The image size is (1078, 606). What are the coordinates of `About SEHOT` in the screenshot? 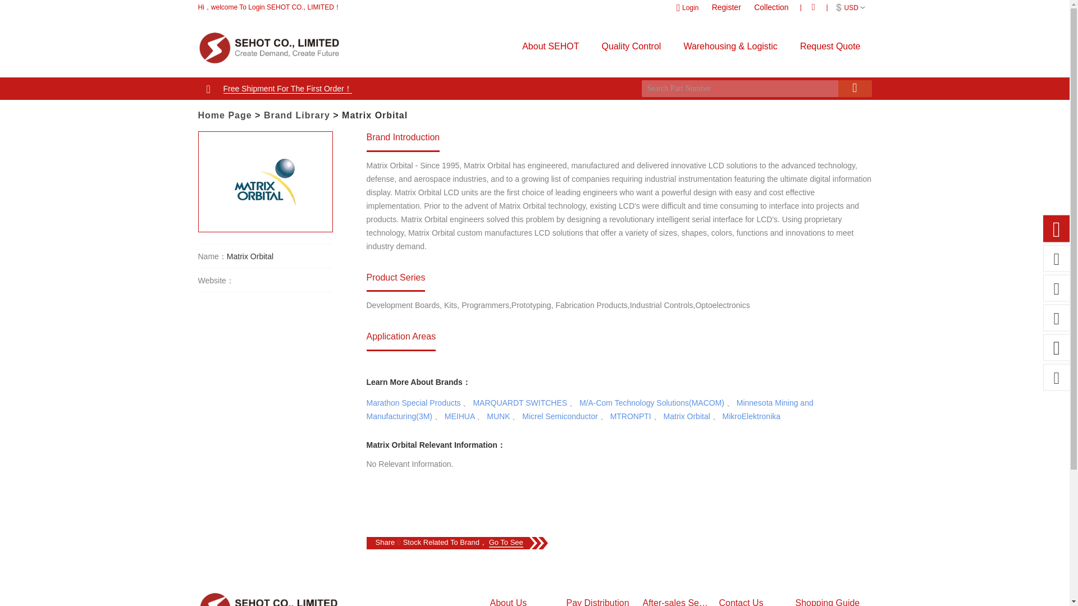 It's located at (550, 46).